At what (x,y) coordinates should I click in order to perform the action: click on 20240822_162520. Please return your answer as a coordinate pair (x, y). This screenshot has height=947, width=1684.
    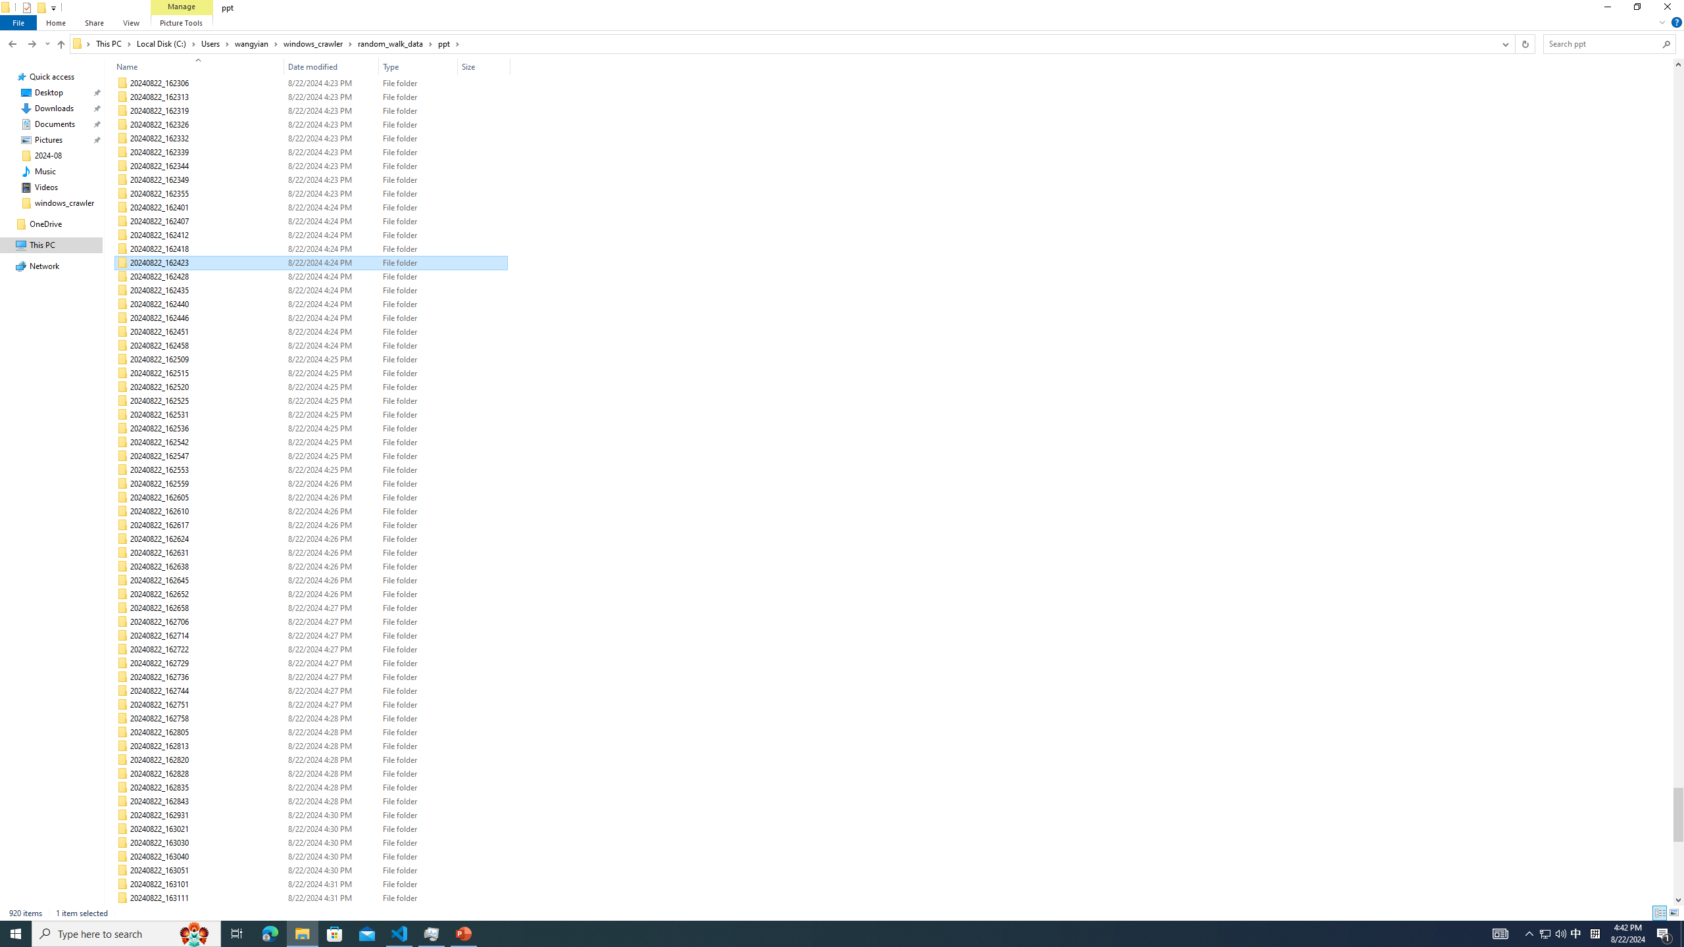
    Looking at the image, I should click on (312, 387).